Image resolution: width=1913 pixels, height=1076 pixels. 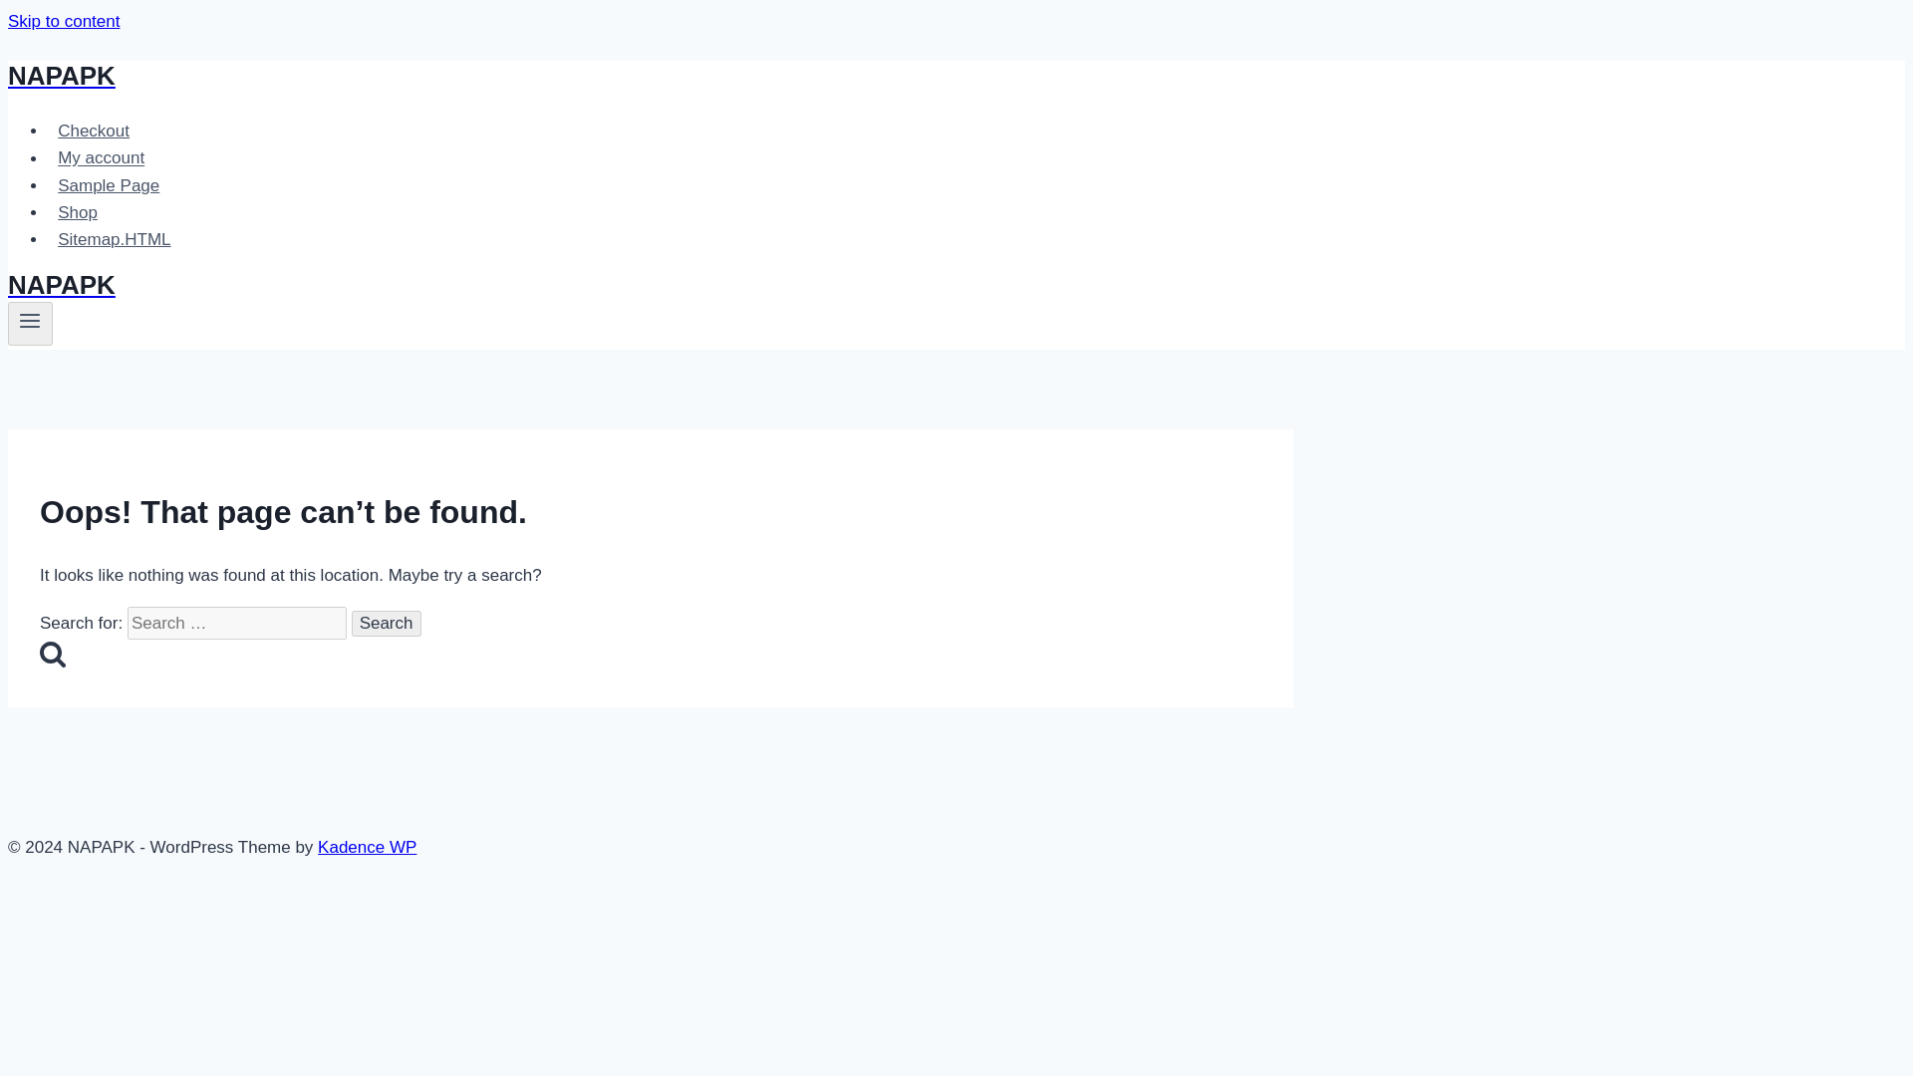 What do you see at coordinates (102, 157) in the screenshot?
I see `My account` at bounding box center [102, 157].